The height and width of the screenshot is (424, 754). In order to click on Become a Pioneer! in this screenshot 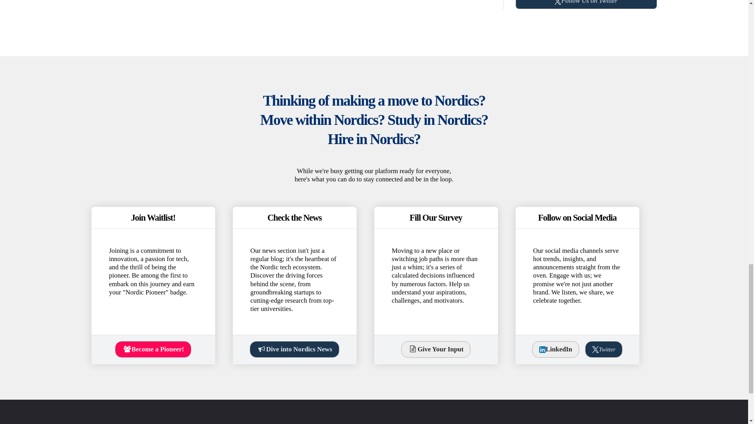, I will do `click(153, 349)`.